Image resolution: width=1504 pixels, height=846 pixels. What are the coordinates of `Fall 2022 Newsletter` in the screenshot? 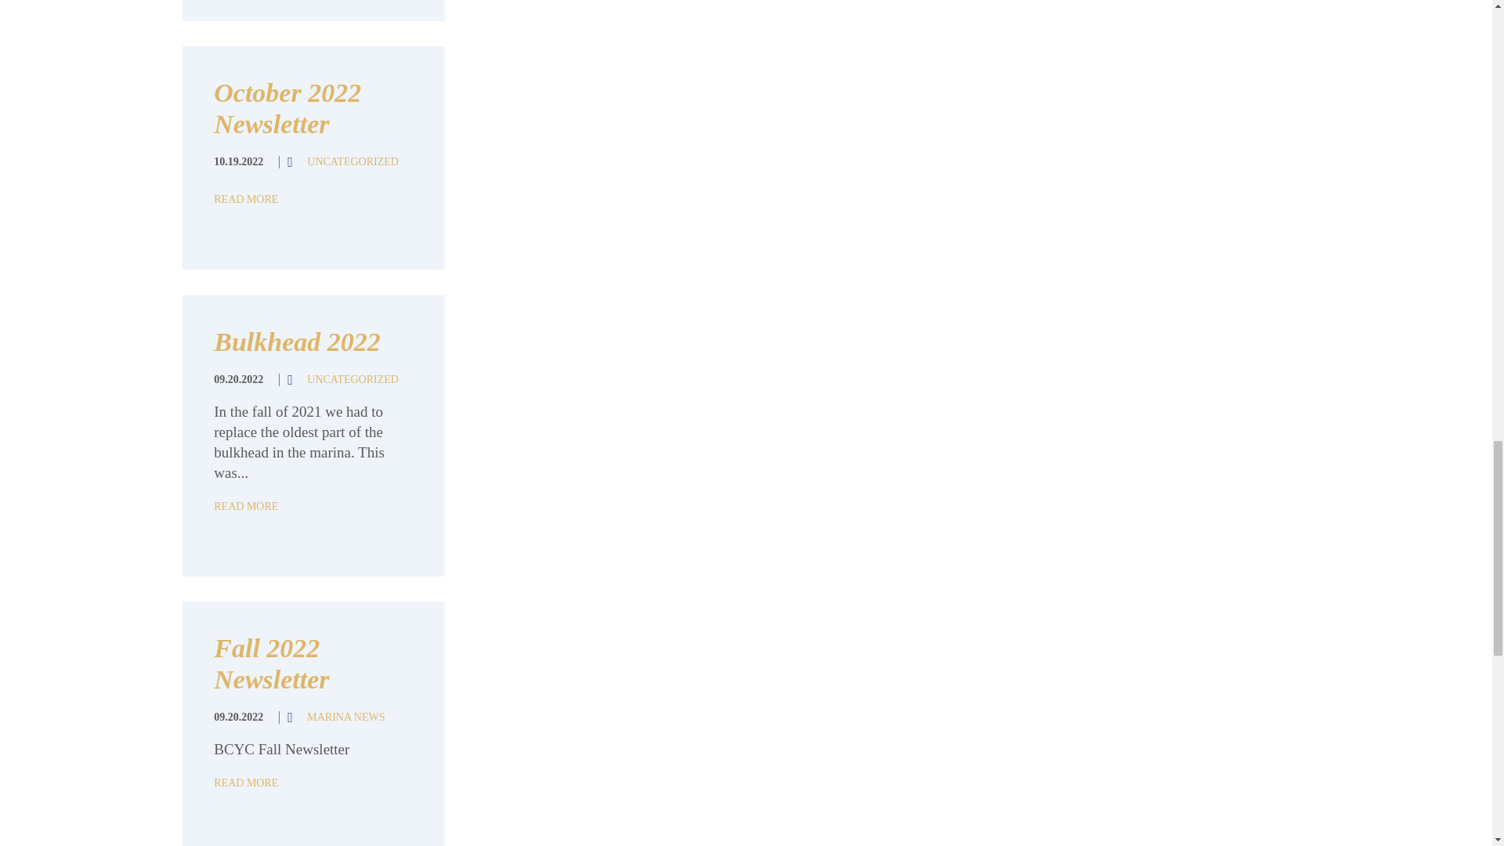 It's located at (271, 663).